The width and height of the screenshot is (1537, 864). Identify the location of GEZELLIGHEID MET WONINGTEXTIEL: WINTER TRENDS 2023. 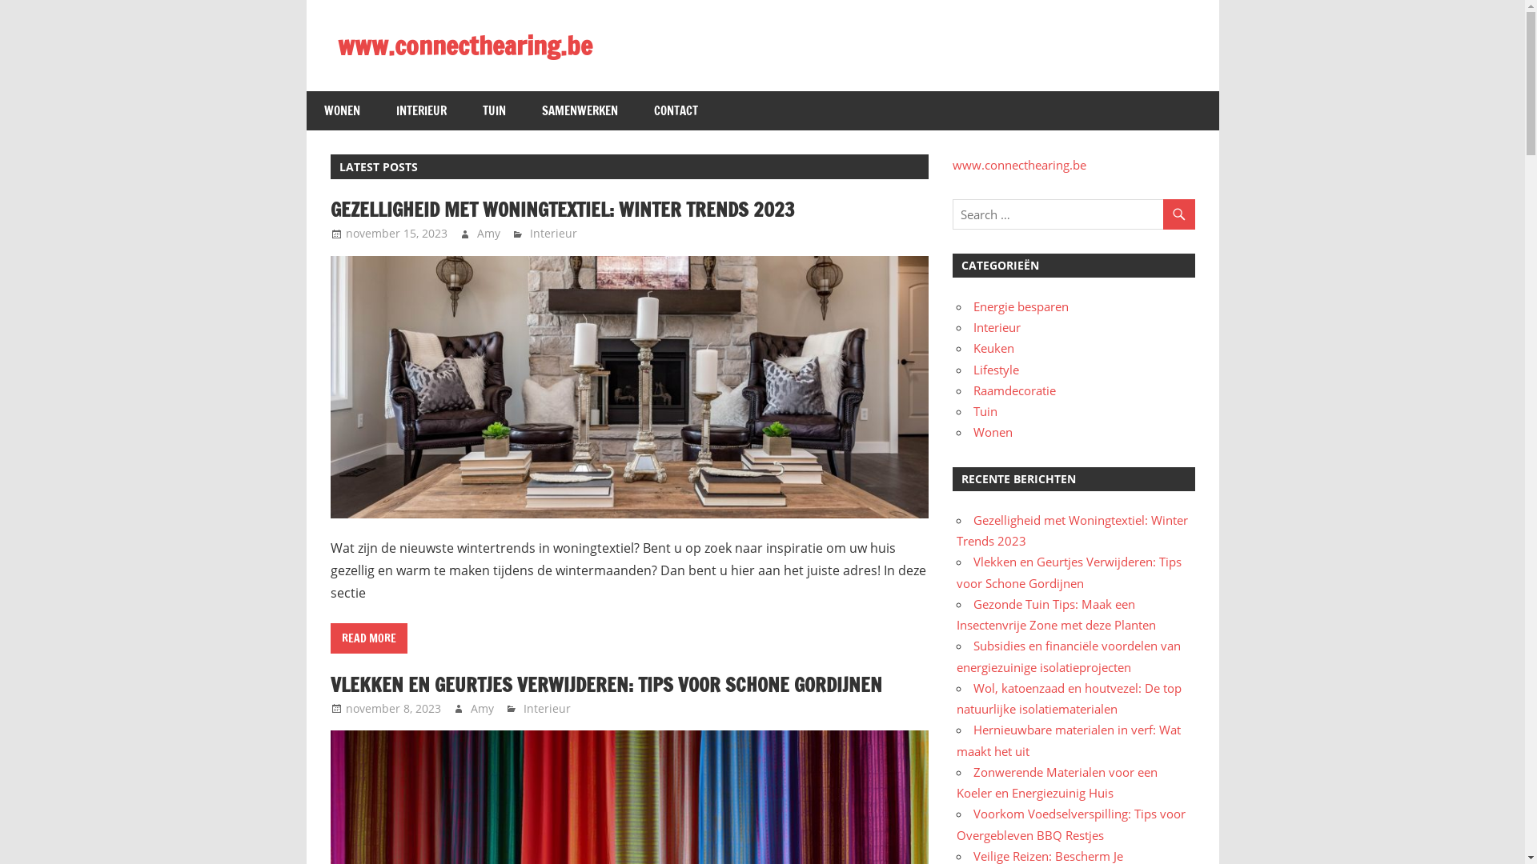
(562, 210).